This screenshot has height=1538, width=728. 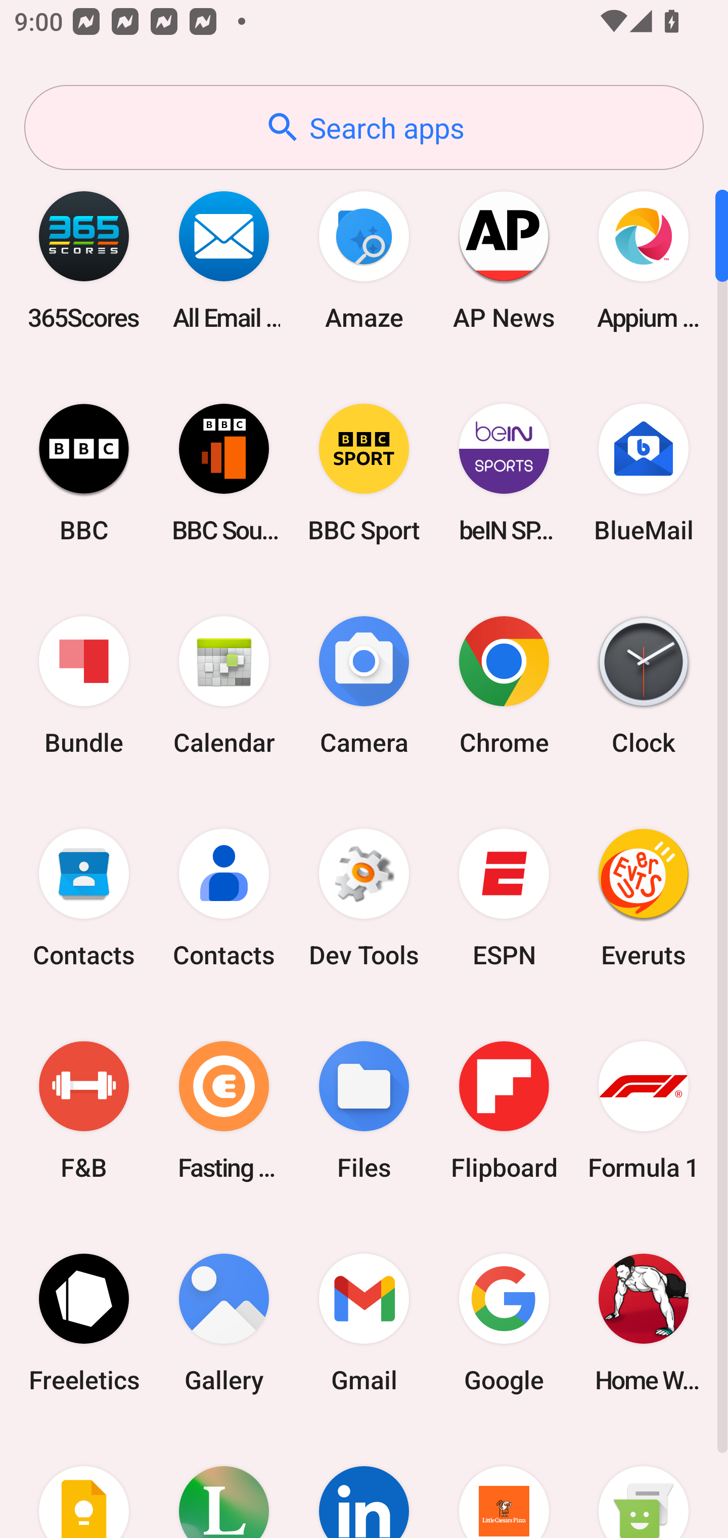 I want to click on Bundle, so click(x=84, y=686).